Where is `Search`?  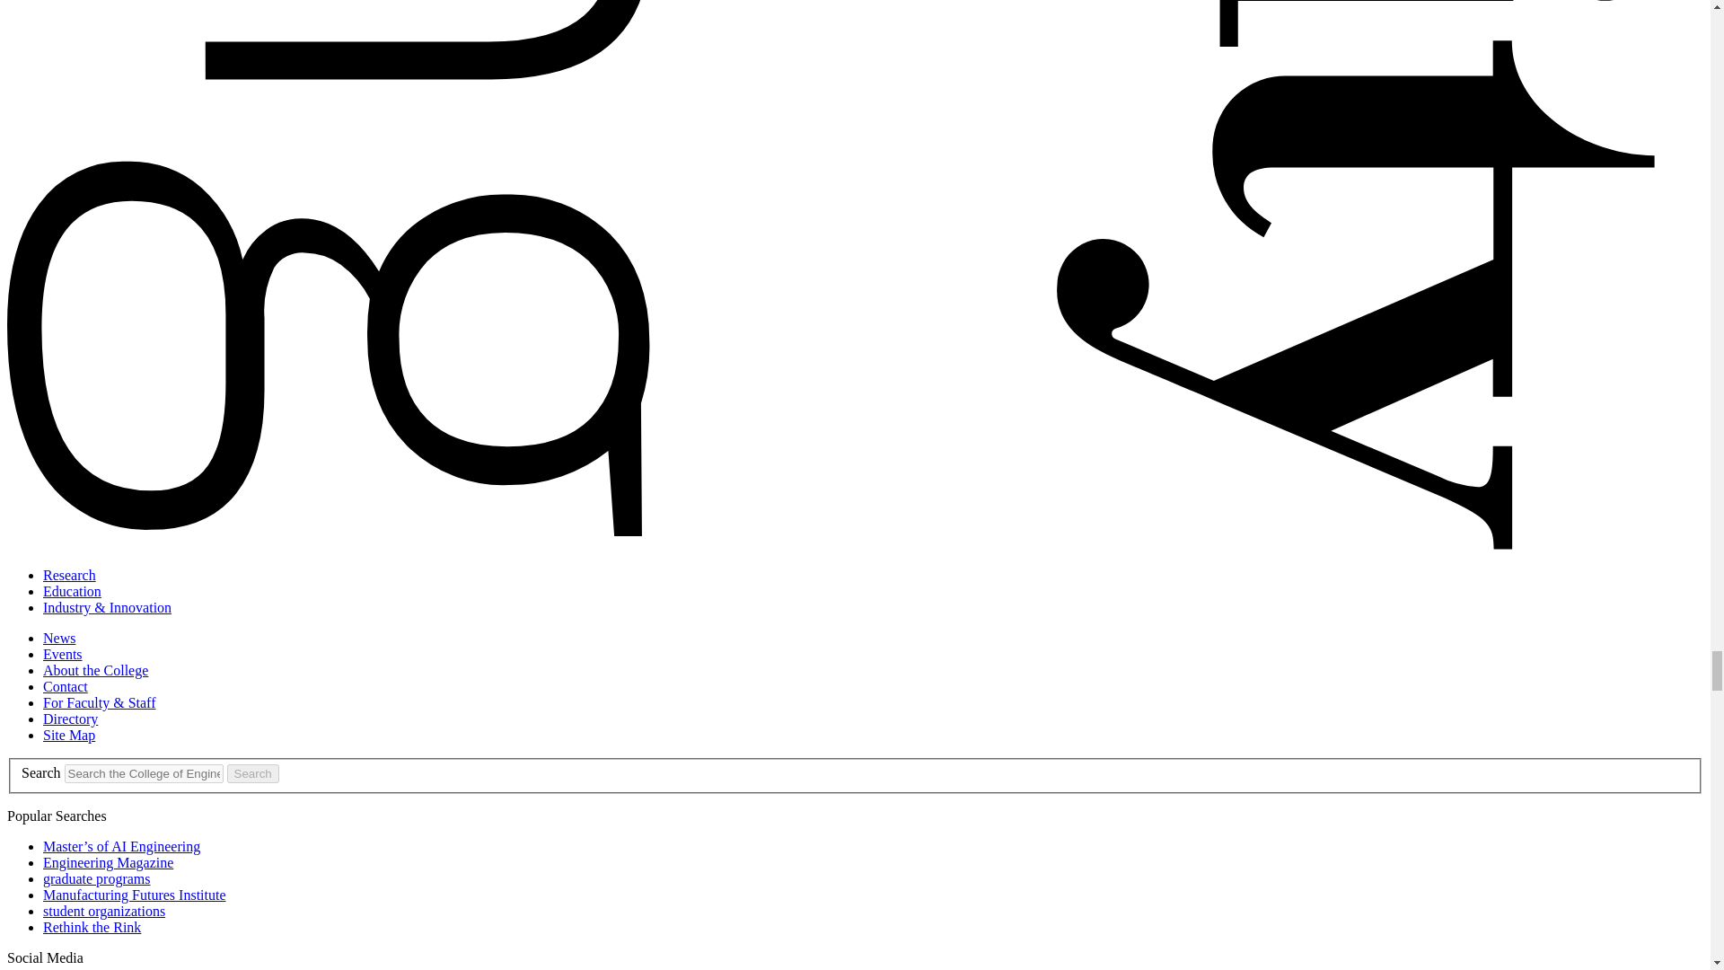
Search is located at coordinates (253, 773).